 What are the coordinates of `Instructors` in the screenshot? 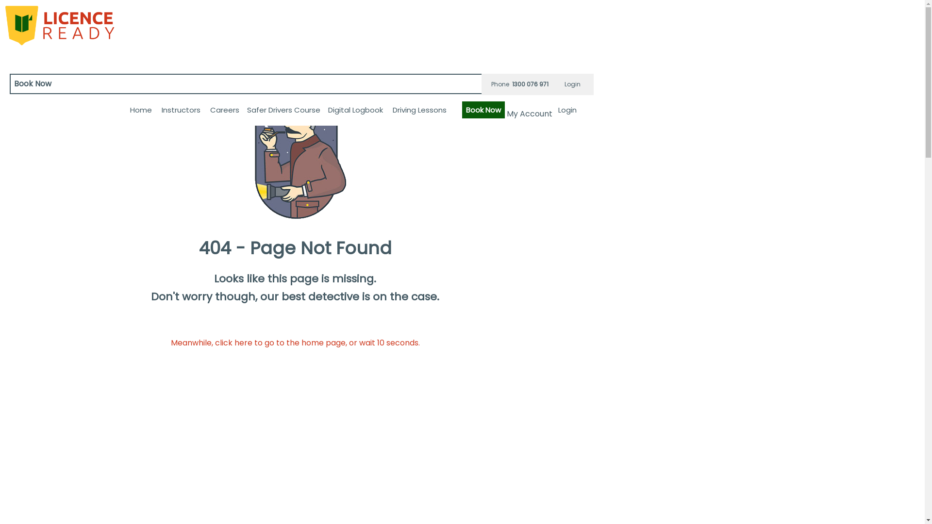 It's located at (181, 110).